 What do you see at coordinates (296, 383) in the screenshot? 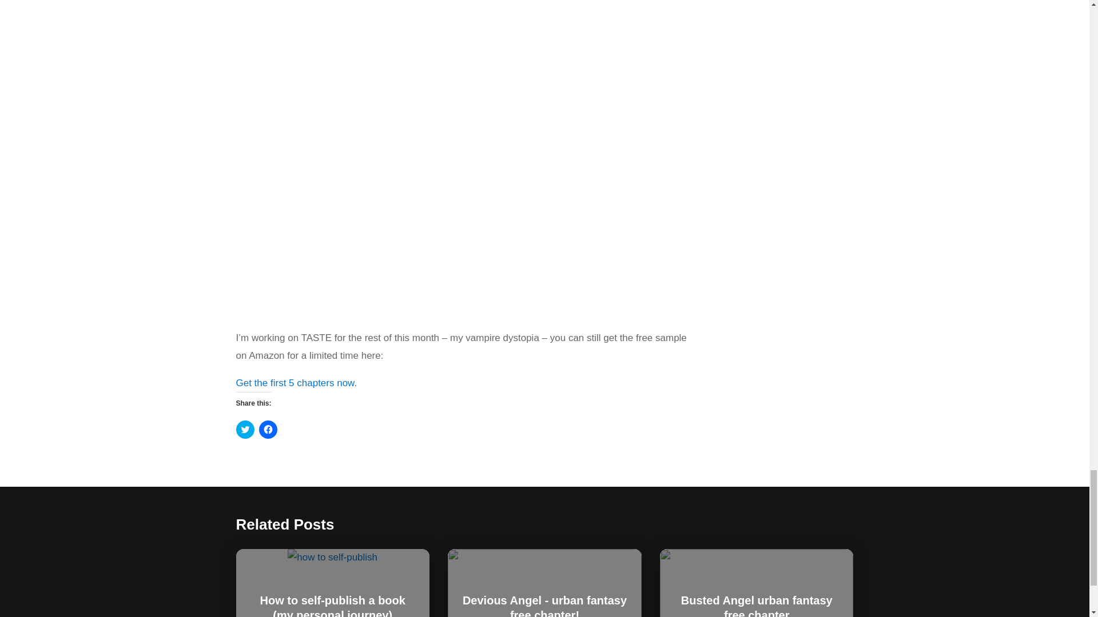
I see `Get the first 5 chapters now.` at bounding box center [296, 383].